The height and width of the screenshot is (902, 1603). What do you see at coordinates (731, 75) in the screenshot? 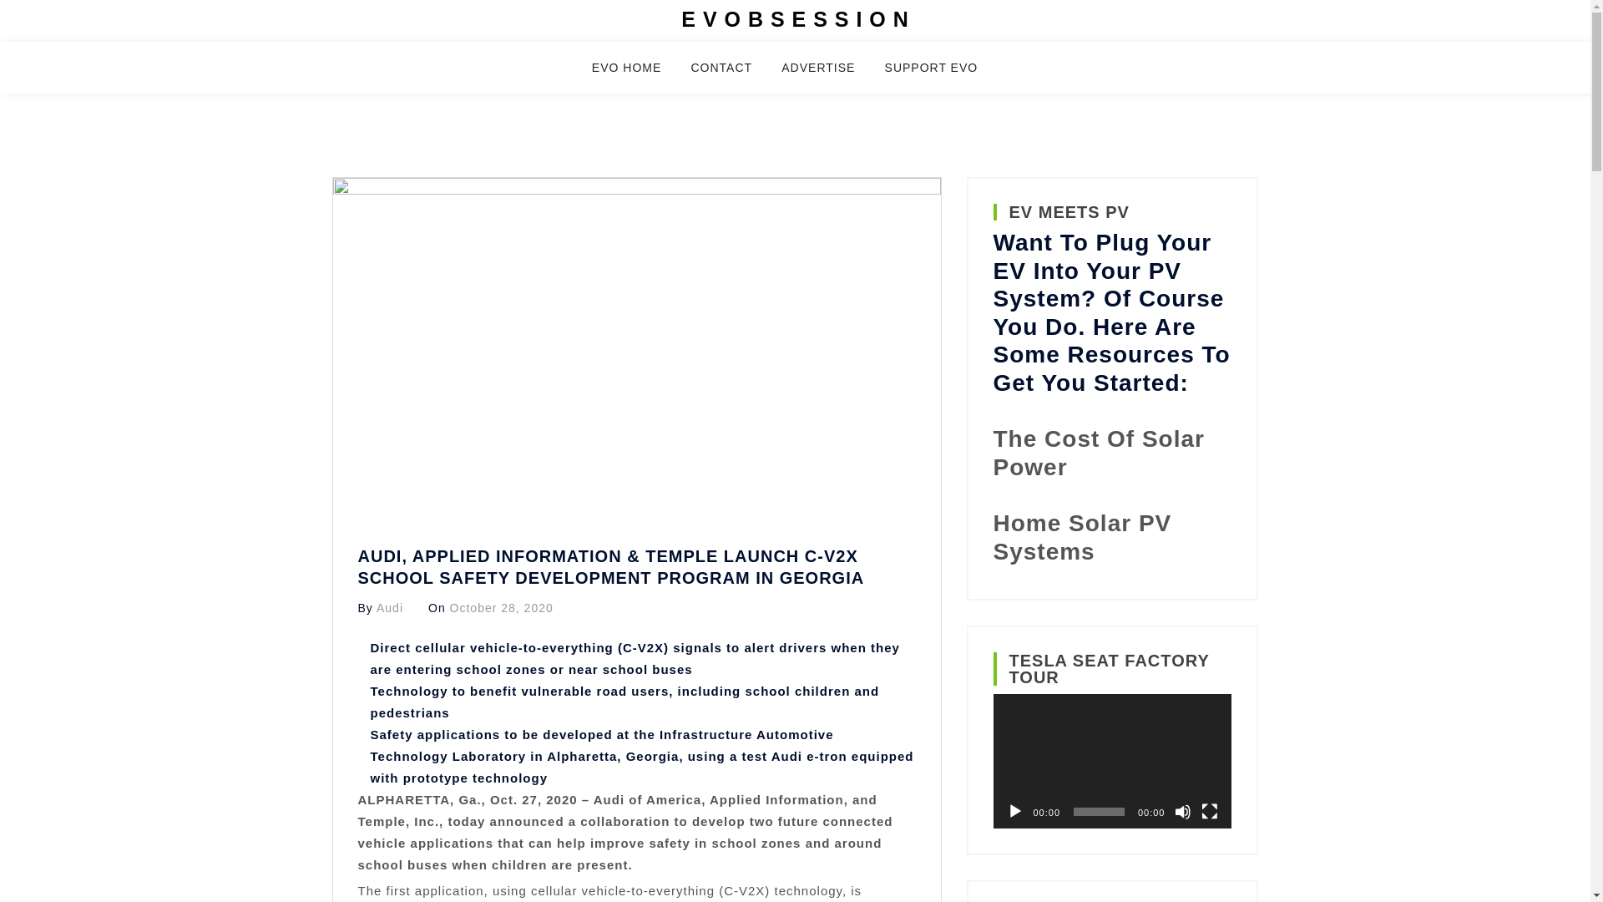
I see `CONTACT` at bounding box center [731, 75].